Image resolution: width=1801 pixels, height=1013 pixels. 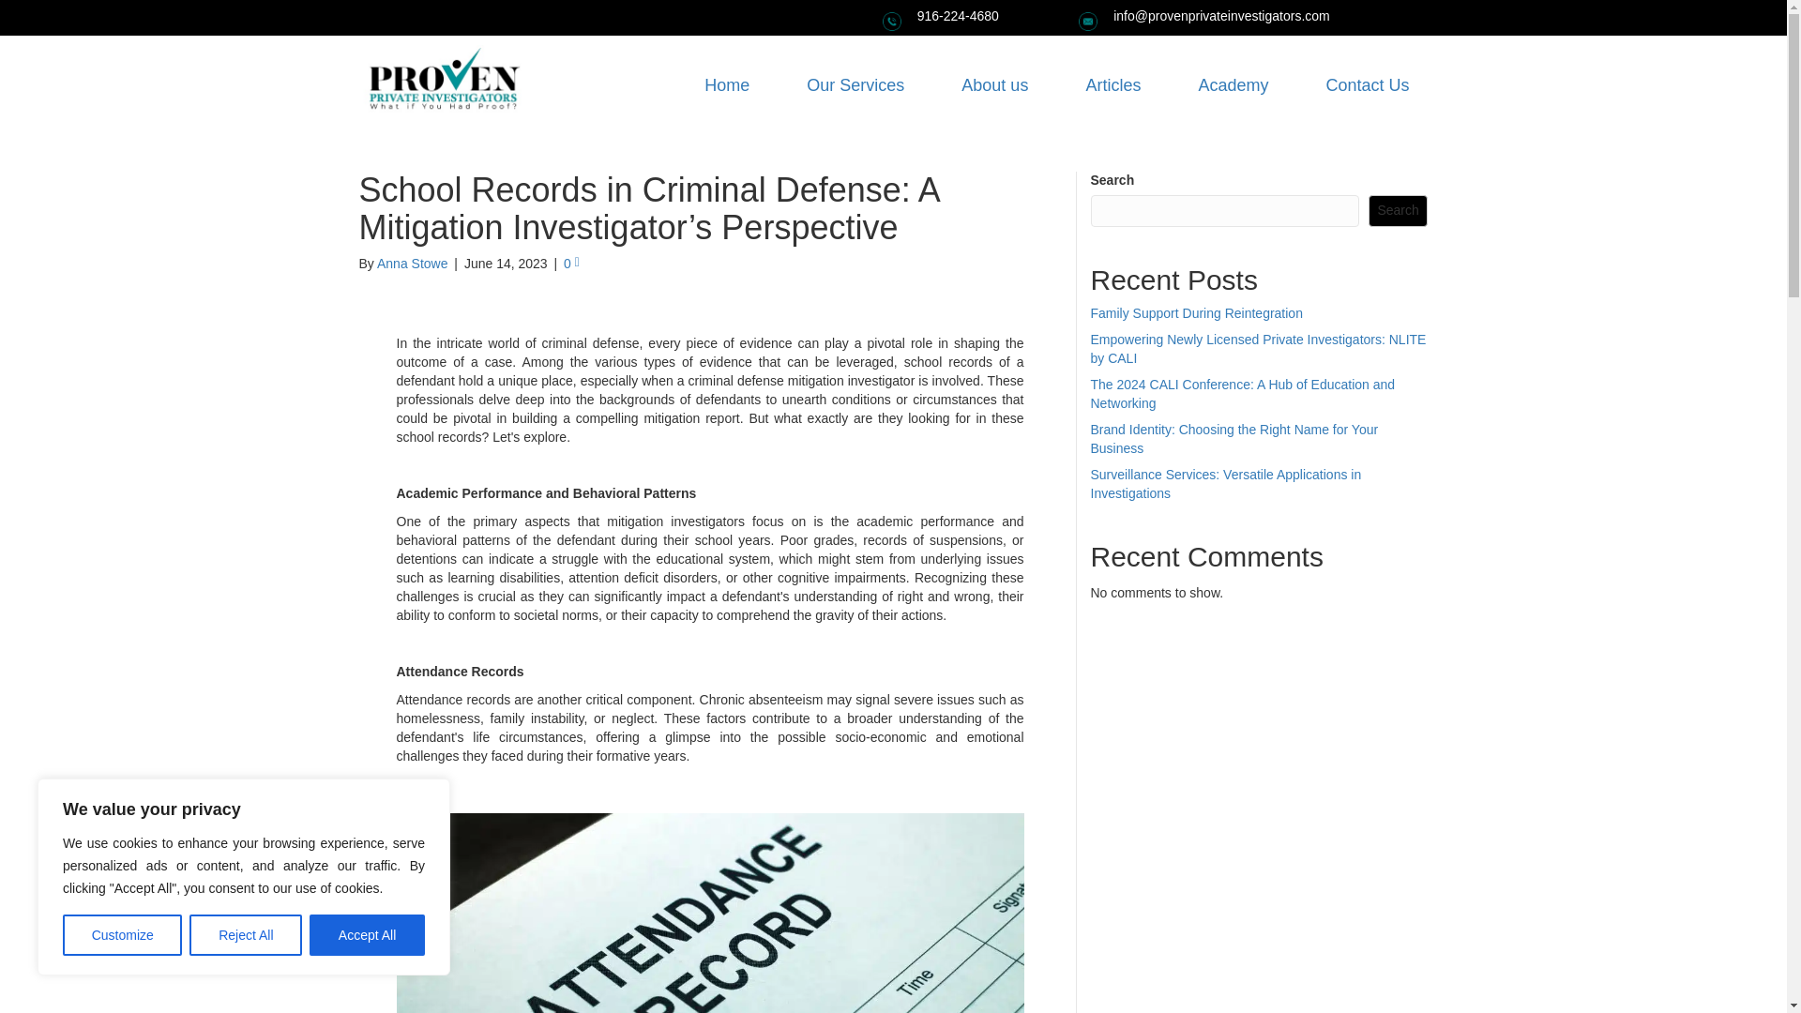 I want to click on Articles, so click(x=1112, y=85).